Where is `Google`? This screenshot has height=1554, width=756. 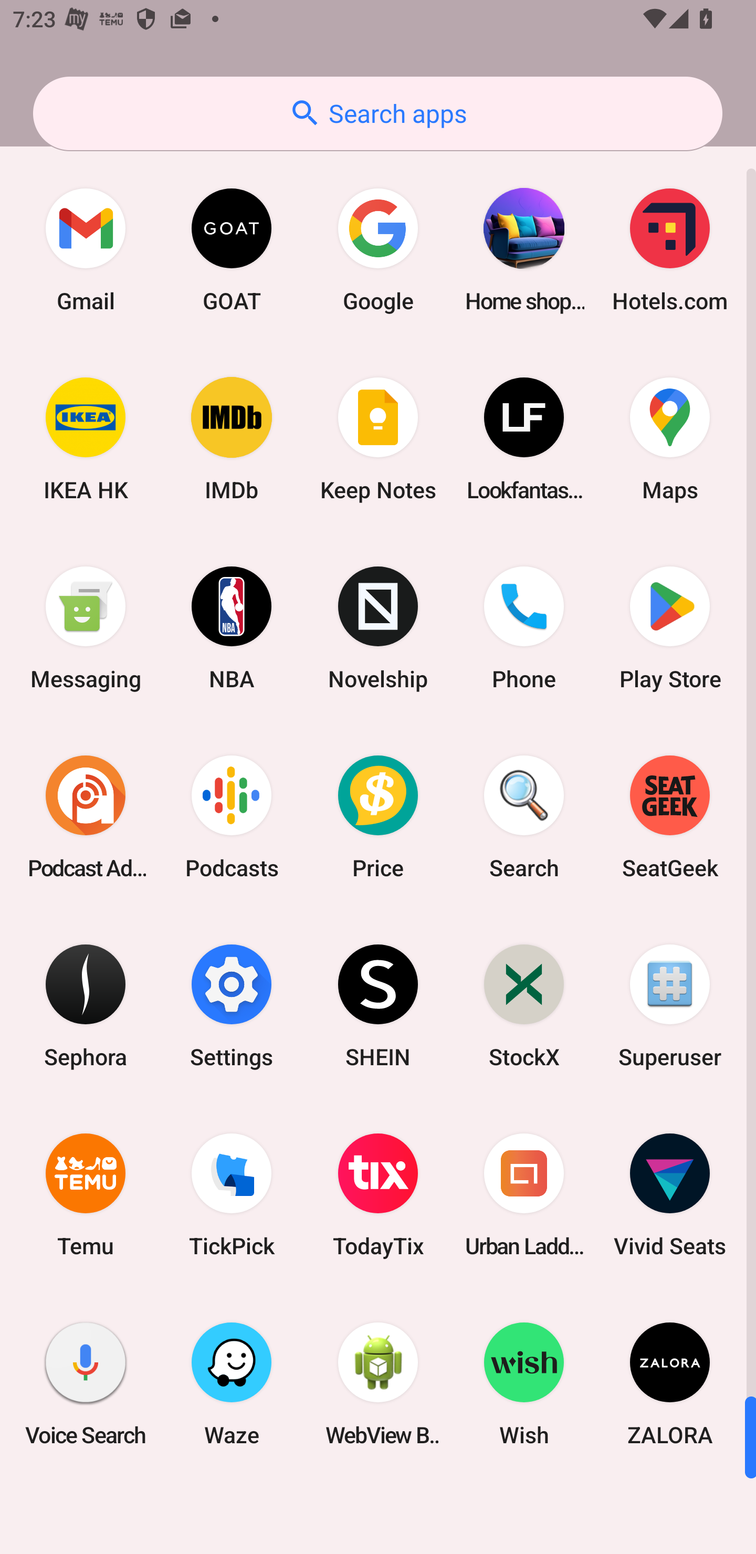 Google is located at coordinates (378, 250).